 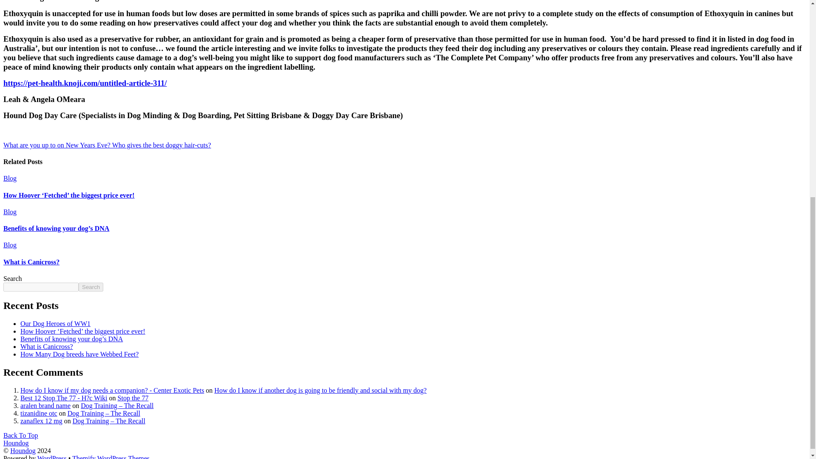 I want to click on What is Canicross?, so click(x=31, y=262).